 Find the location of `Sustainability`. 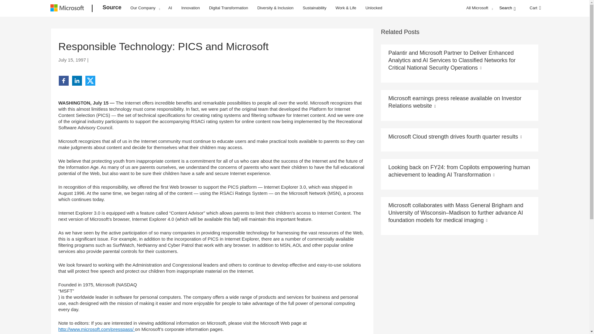

Sustainability is located at coordinates (314, 7).